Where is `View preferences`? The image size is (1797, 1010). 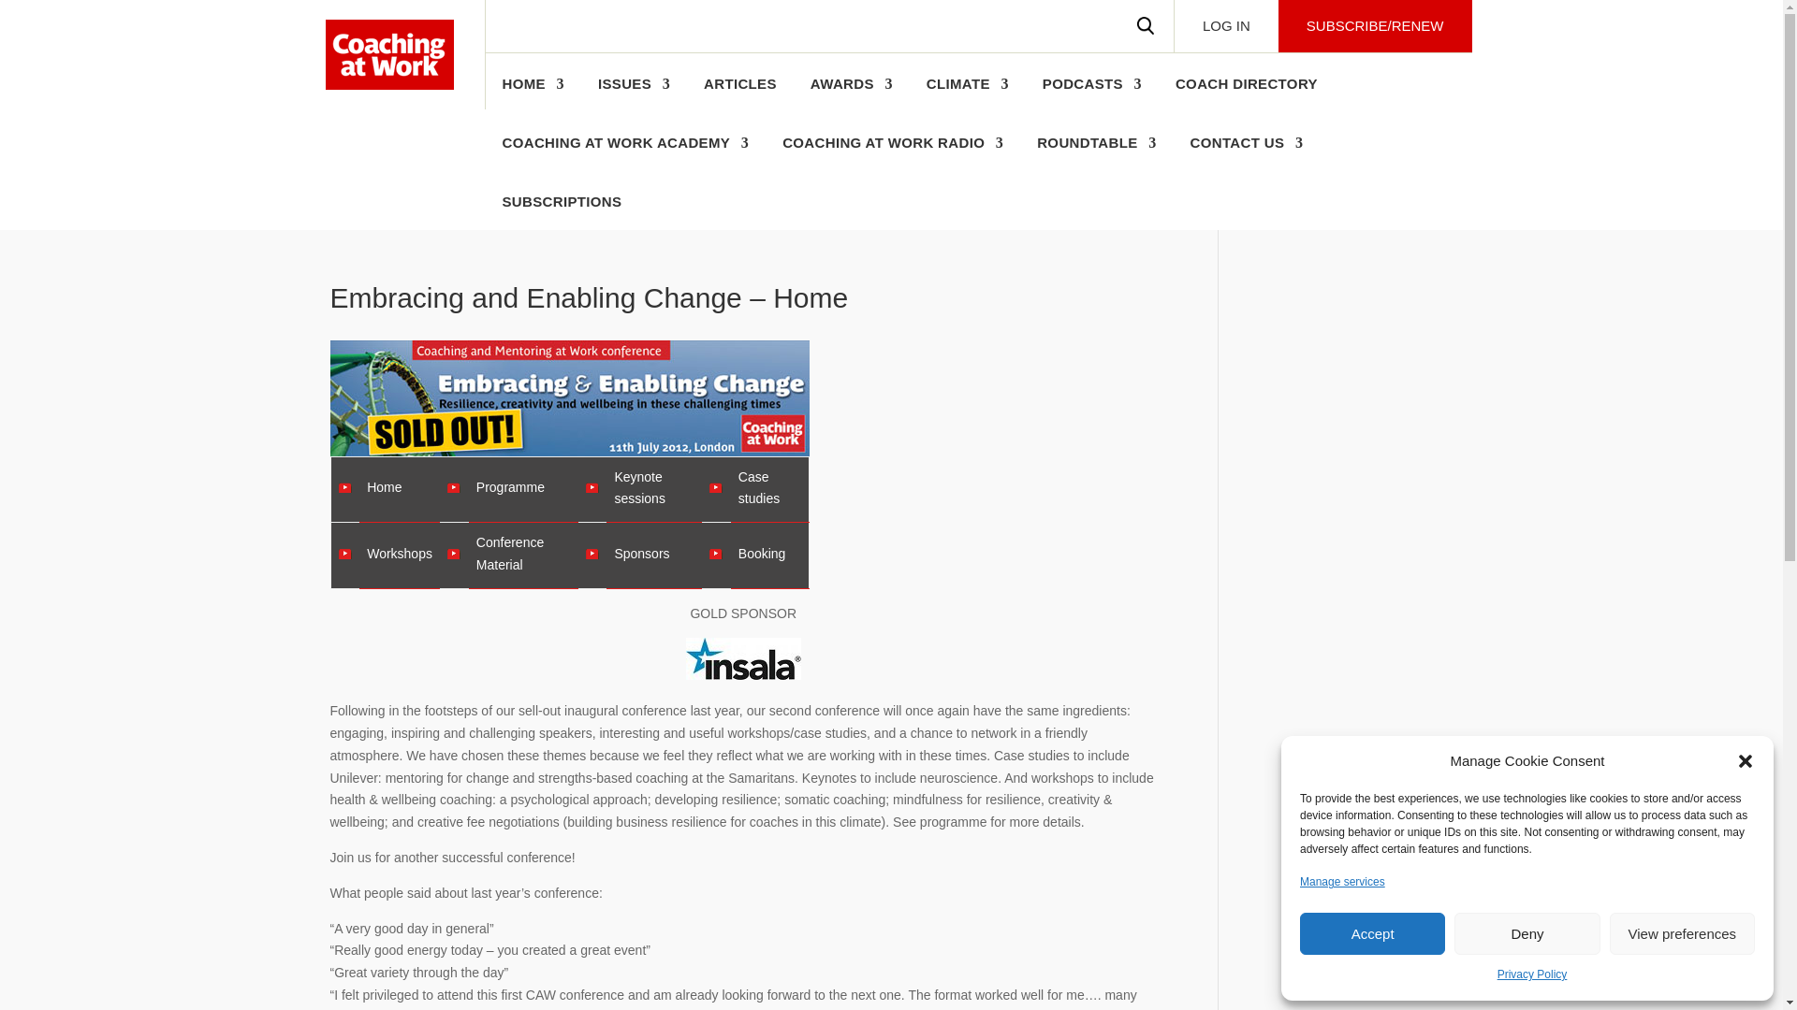 View preferences is located at coordinates (1683, 933).